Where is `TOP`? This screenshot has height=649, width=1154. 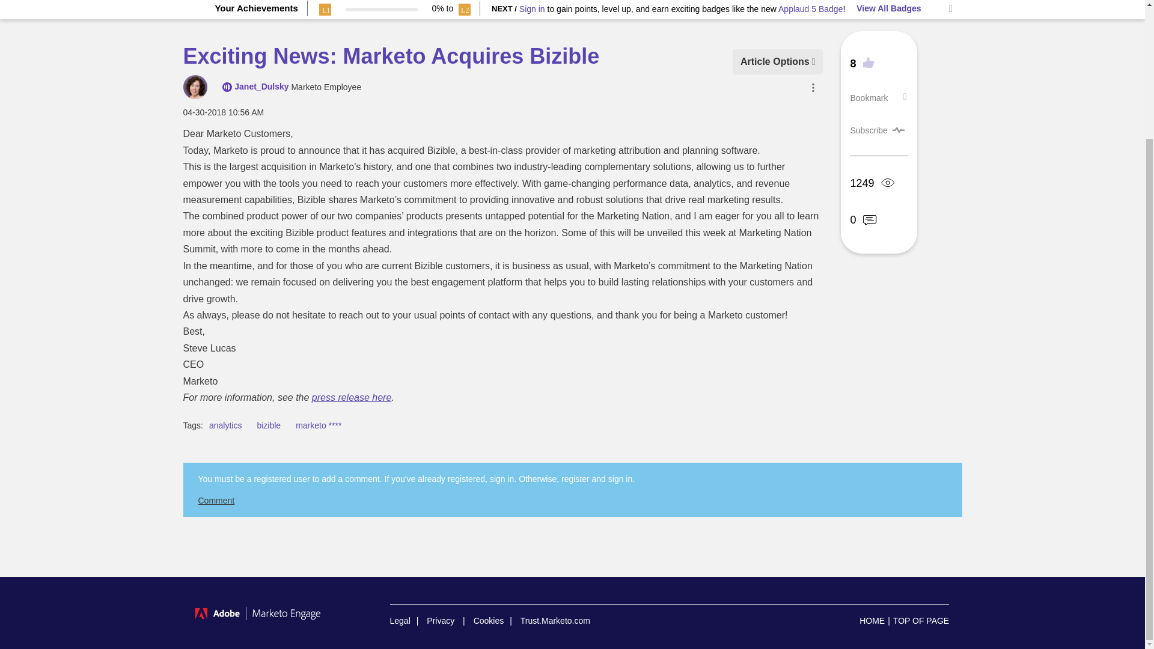
TOP is located at coordinates (921, 620).